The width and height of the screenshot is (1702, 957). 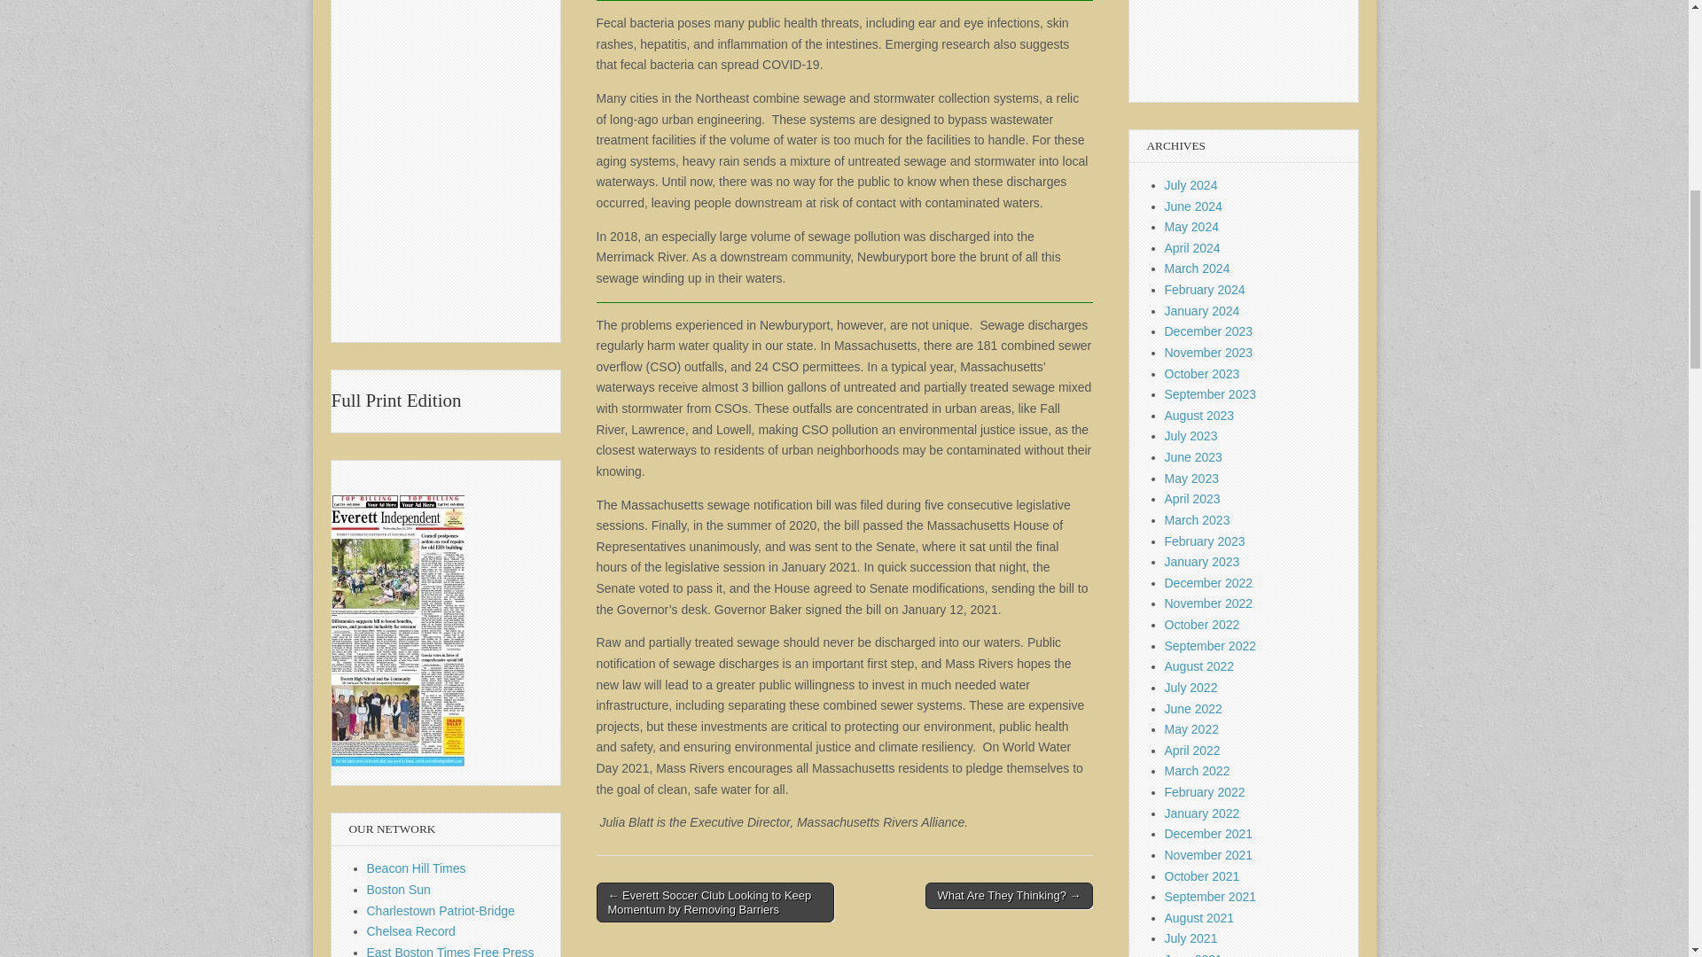 What do you see at coordinates (411, 931) in the screenshot?
I see `Chelsea Record` at bounding box center [411, 931].